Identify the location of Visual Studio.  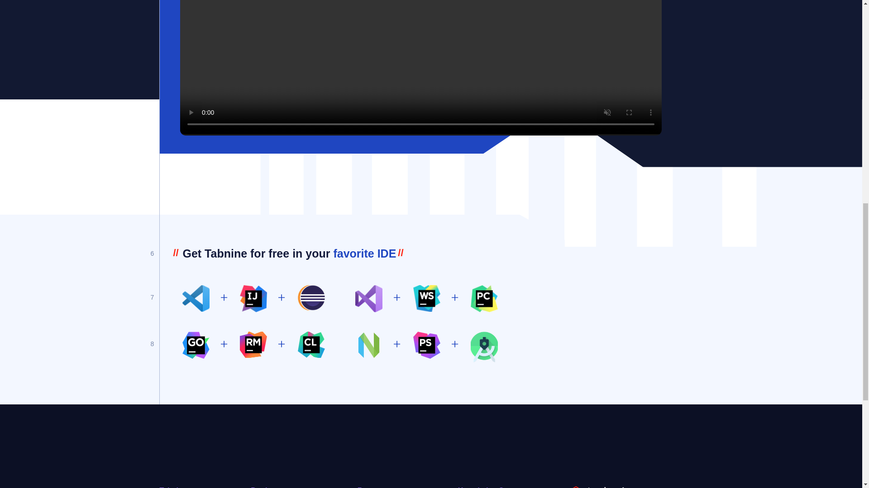
(368, 298).